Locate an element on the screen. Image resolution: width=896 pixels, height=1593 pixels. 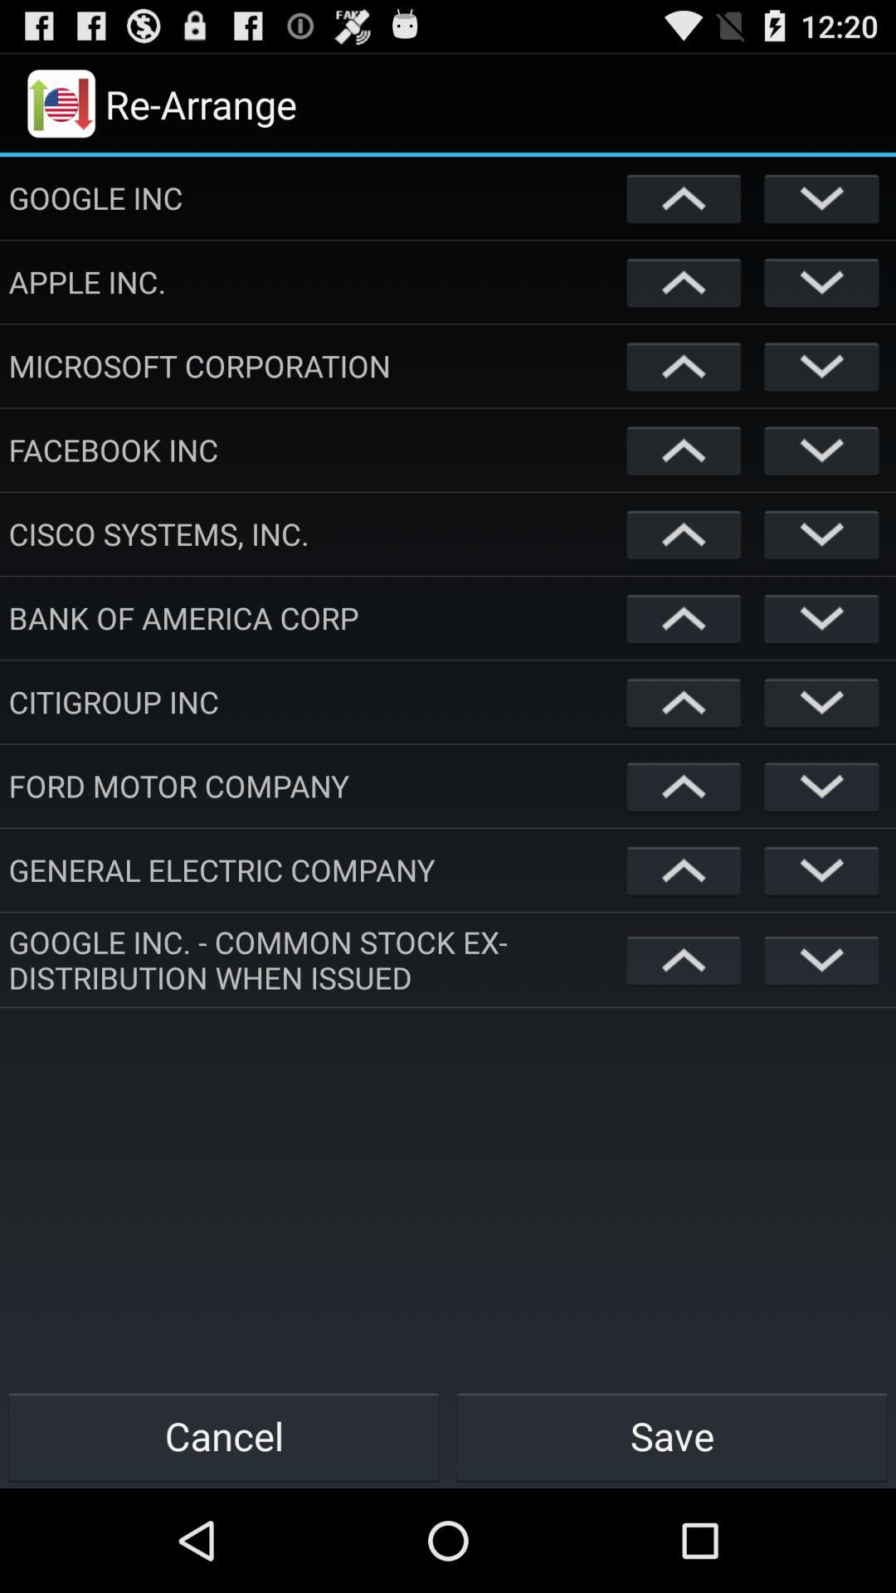
click the icon next to the save item is located at coordinates (224, 1435).